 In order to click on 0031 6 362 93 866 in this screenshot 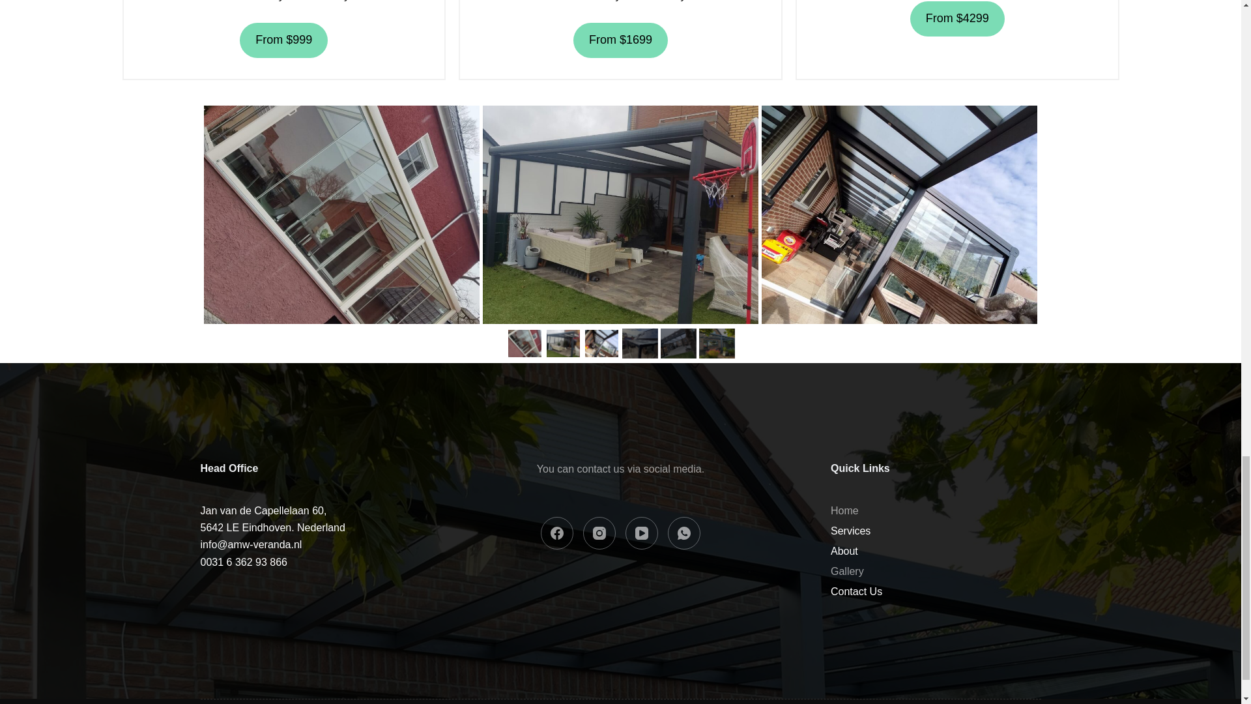, I will do `click(272, 518)`.